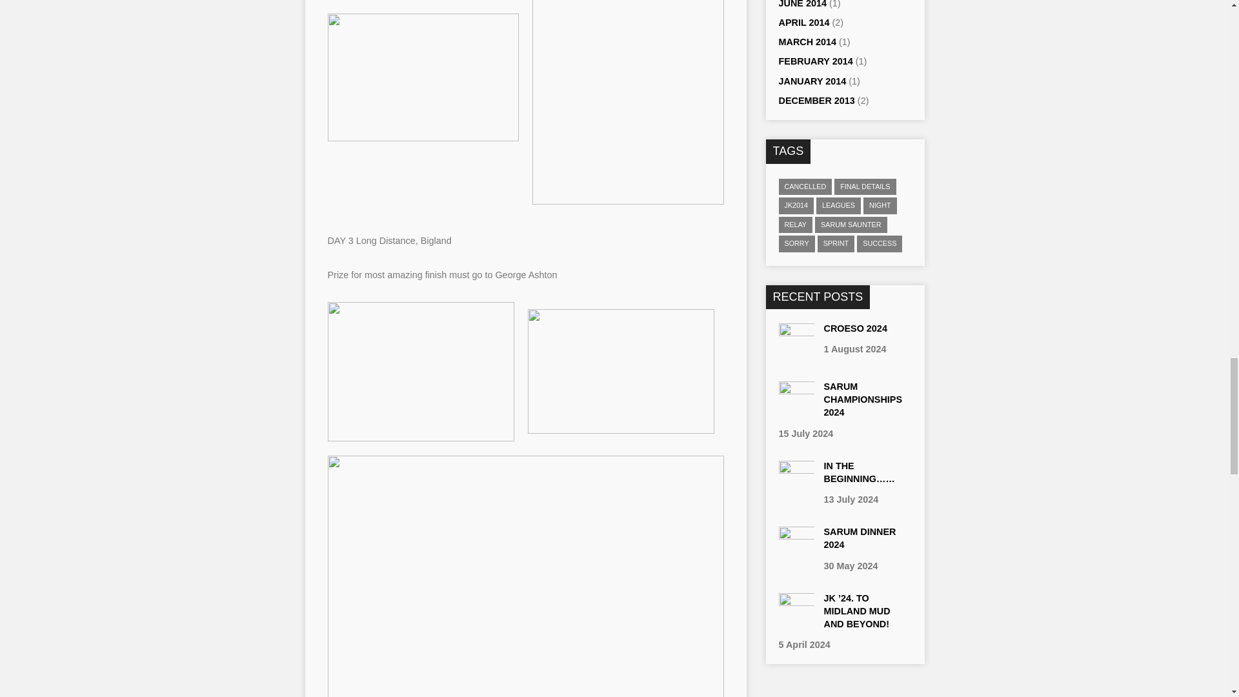  What do you see at coordinates (862, 399) in the screenshot?
I see `Sarum Championships 2024` at bounding box center [862, 399].